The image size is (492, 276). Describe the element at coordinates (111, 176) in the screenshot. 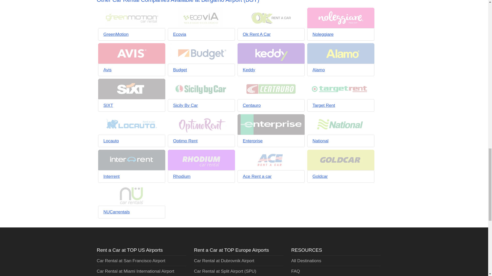

I see `Interrent` at that location.